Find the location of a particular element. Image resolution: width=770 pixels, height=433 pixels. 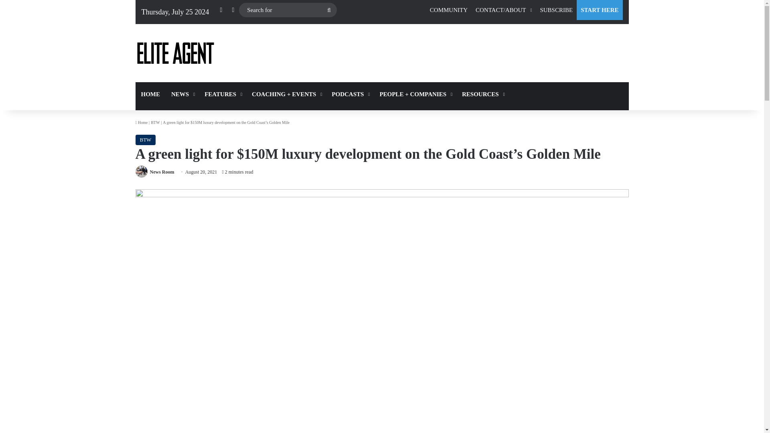

SUBSCRIBE is located at coordinates (556, 10).